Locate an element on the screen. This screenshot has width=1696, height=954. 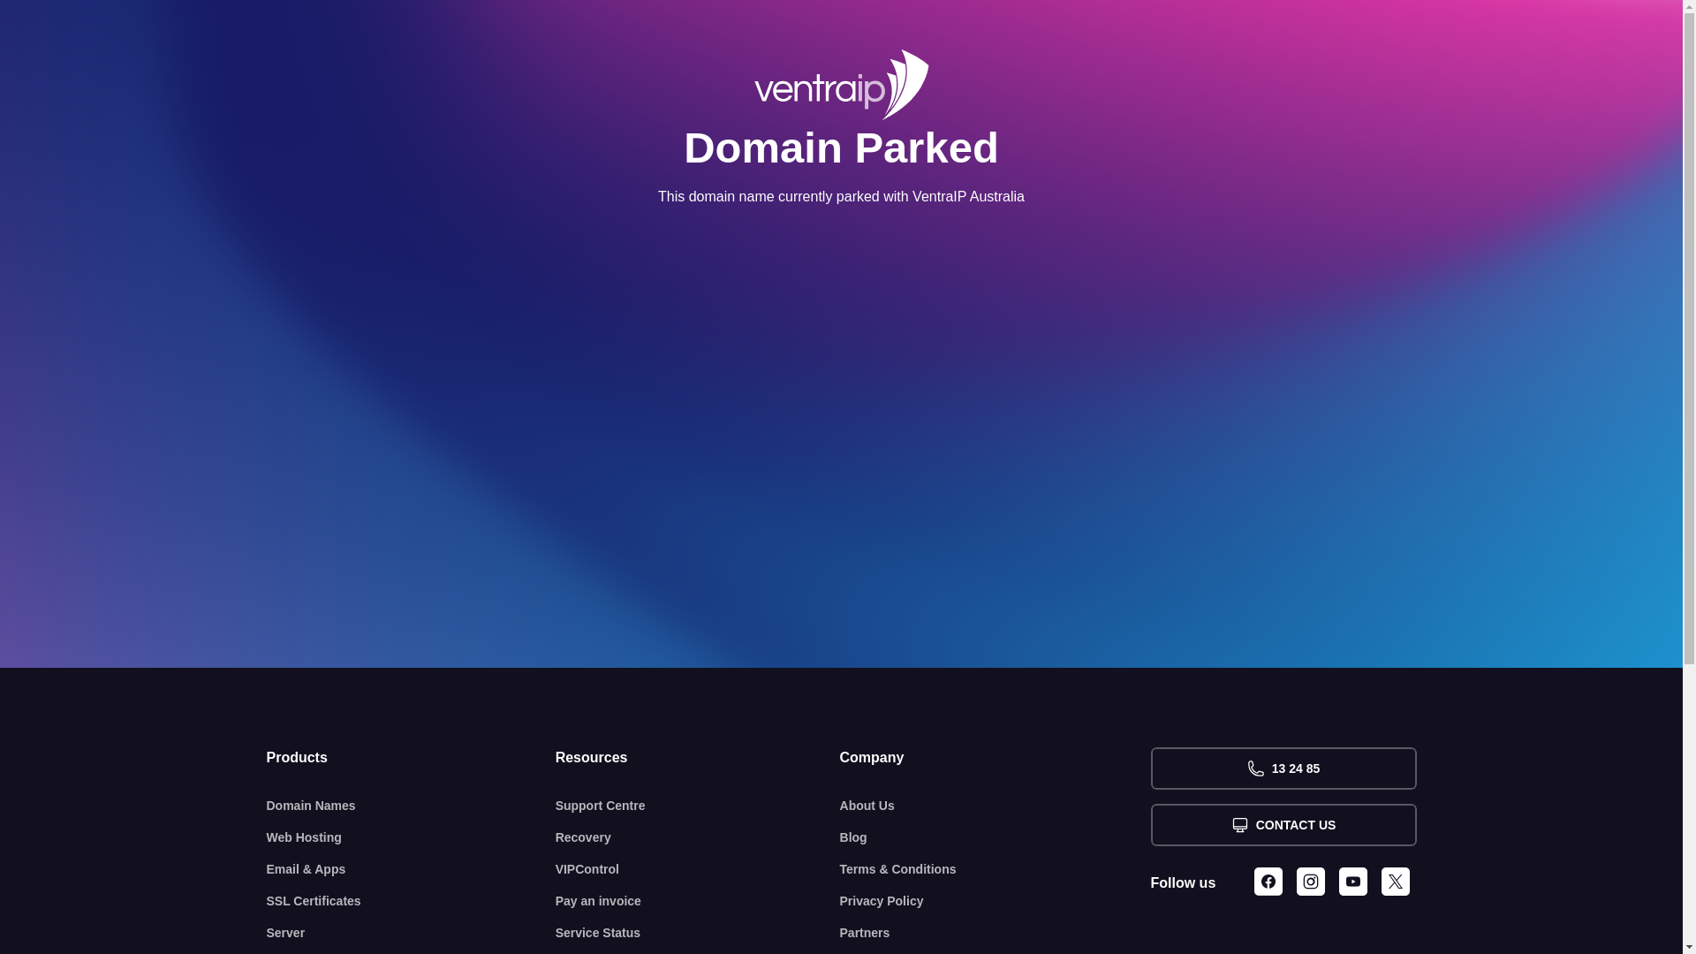
Web Hosting is located at coordinates (412, 837).